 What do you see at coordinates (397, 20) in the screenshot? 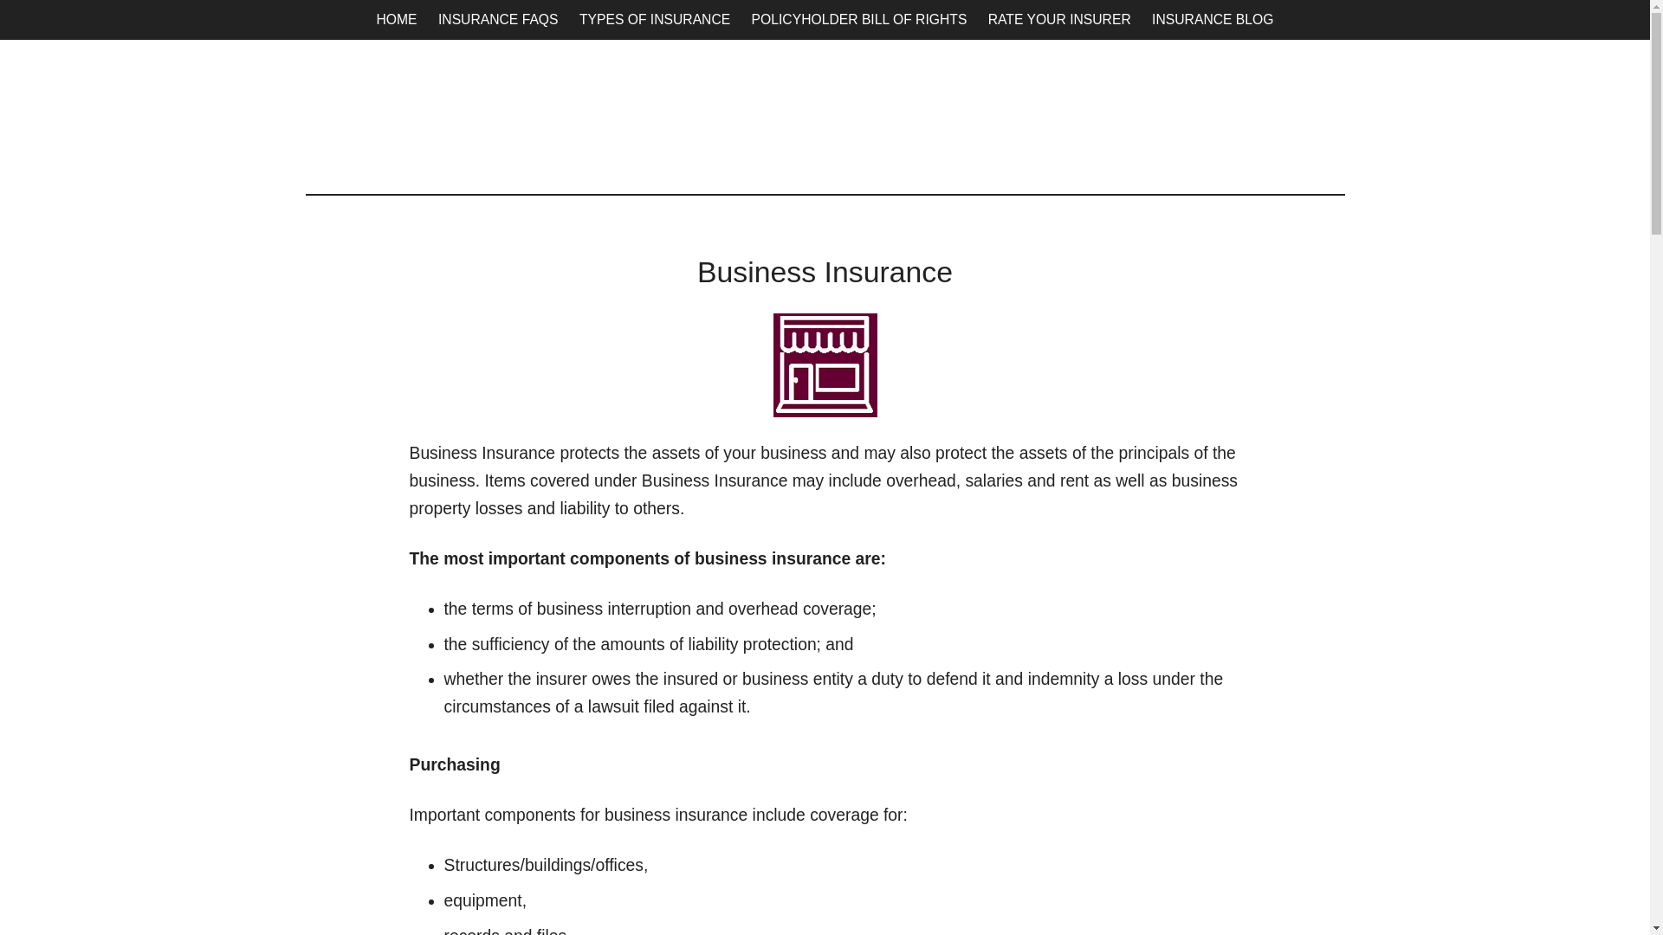
I see `HOME` at bounding box center [397, 20].